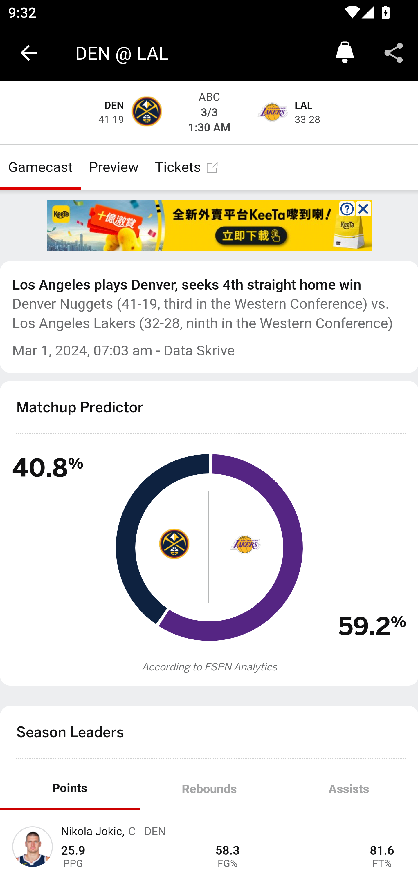 The image size is (418, 882). What do you see at coordinates (187, 167) in the screenshot?
I see `Tickets External Link Tickets External Link` at bounding box center [187, 167].